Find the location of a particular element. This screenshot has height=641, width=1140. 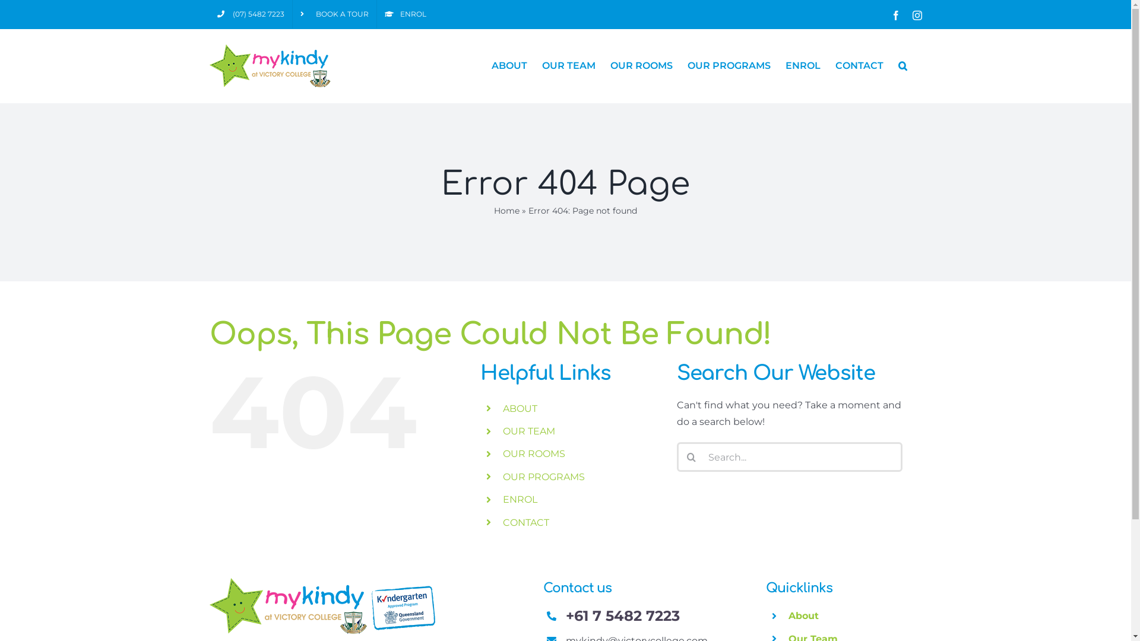

Instagram is located at coordinates (917, 15).